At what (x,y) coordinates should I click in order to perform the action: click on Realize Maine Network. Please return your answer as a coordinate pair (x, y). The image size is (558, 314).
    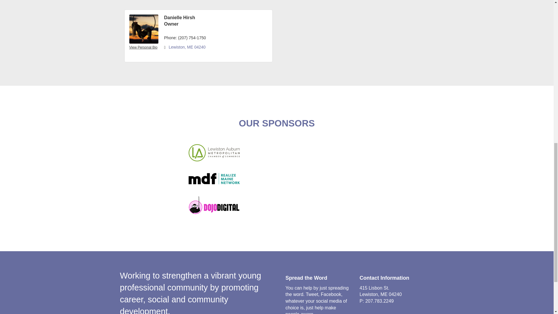
    Looking at the image, I should click on (214, 179).